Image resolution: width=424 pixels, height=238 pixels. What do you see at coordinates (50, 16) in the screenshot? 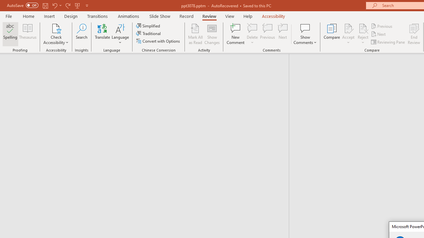
I see `Insert` at bounding box center [50, 16].